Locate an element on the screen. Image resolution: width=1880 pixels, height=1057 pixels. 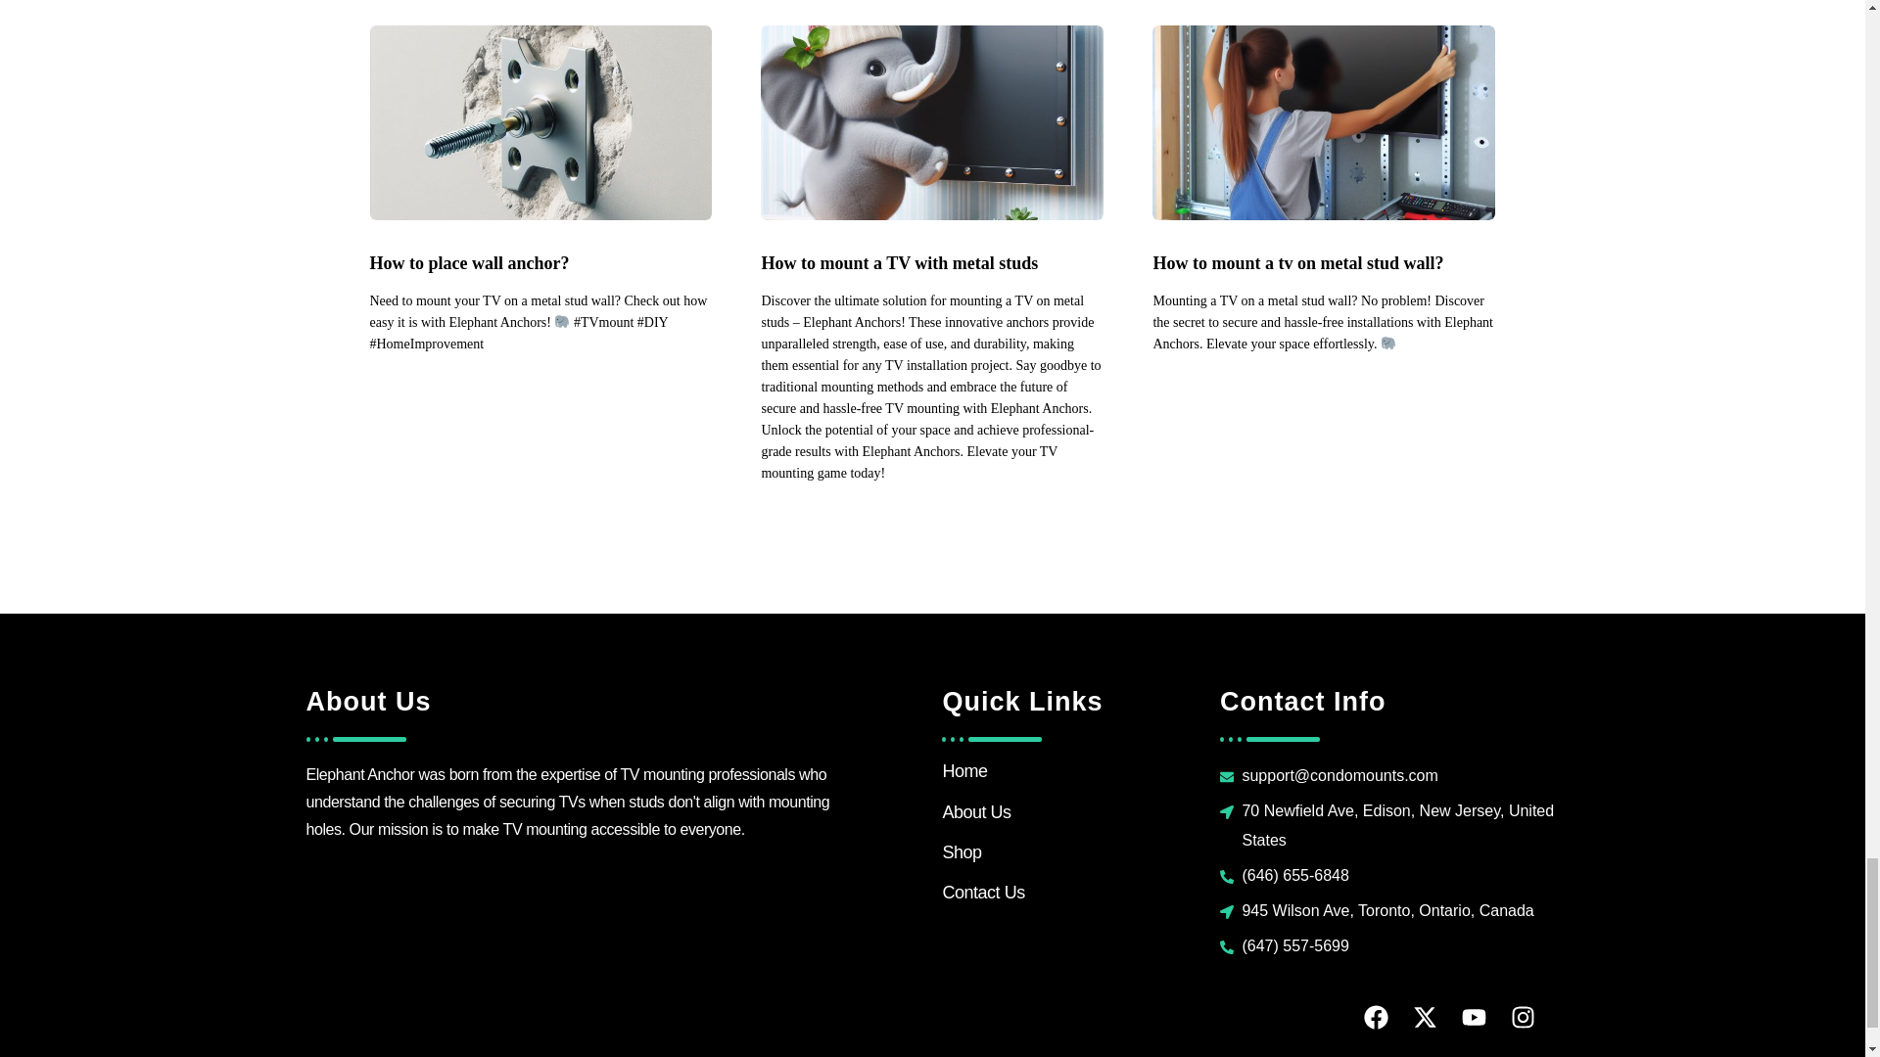
 View Post: How to mount a TV with metal studs is located at coordinates (932, 121).